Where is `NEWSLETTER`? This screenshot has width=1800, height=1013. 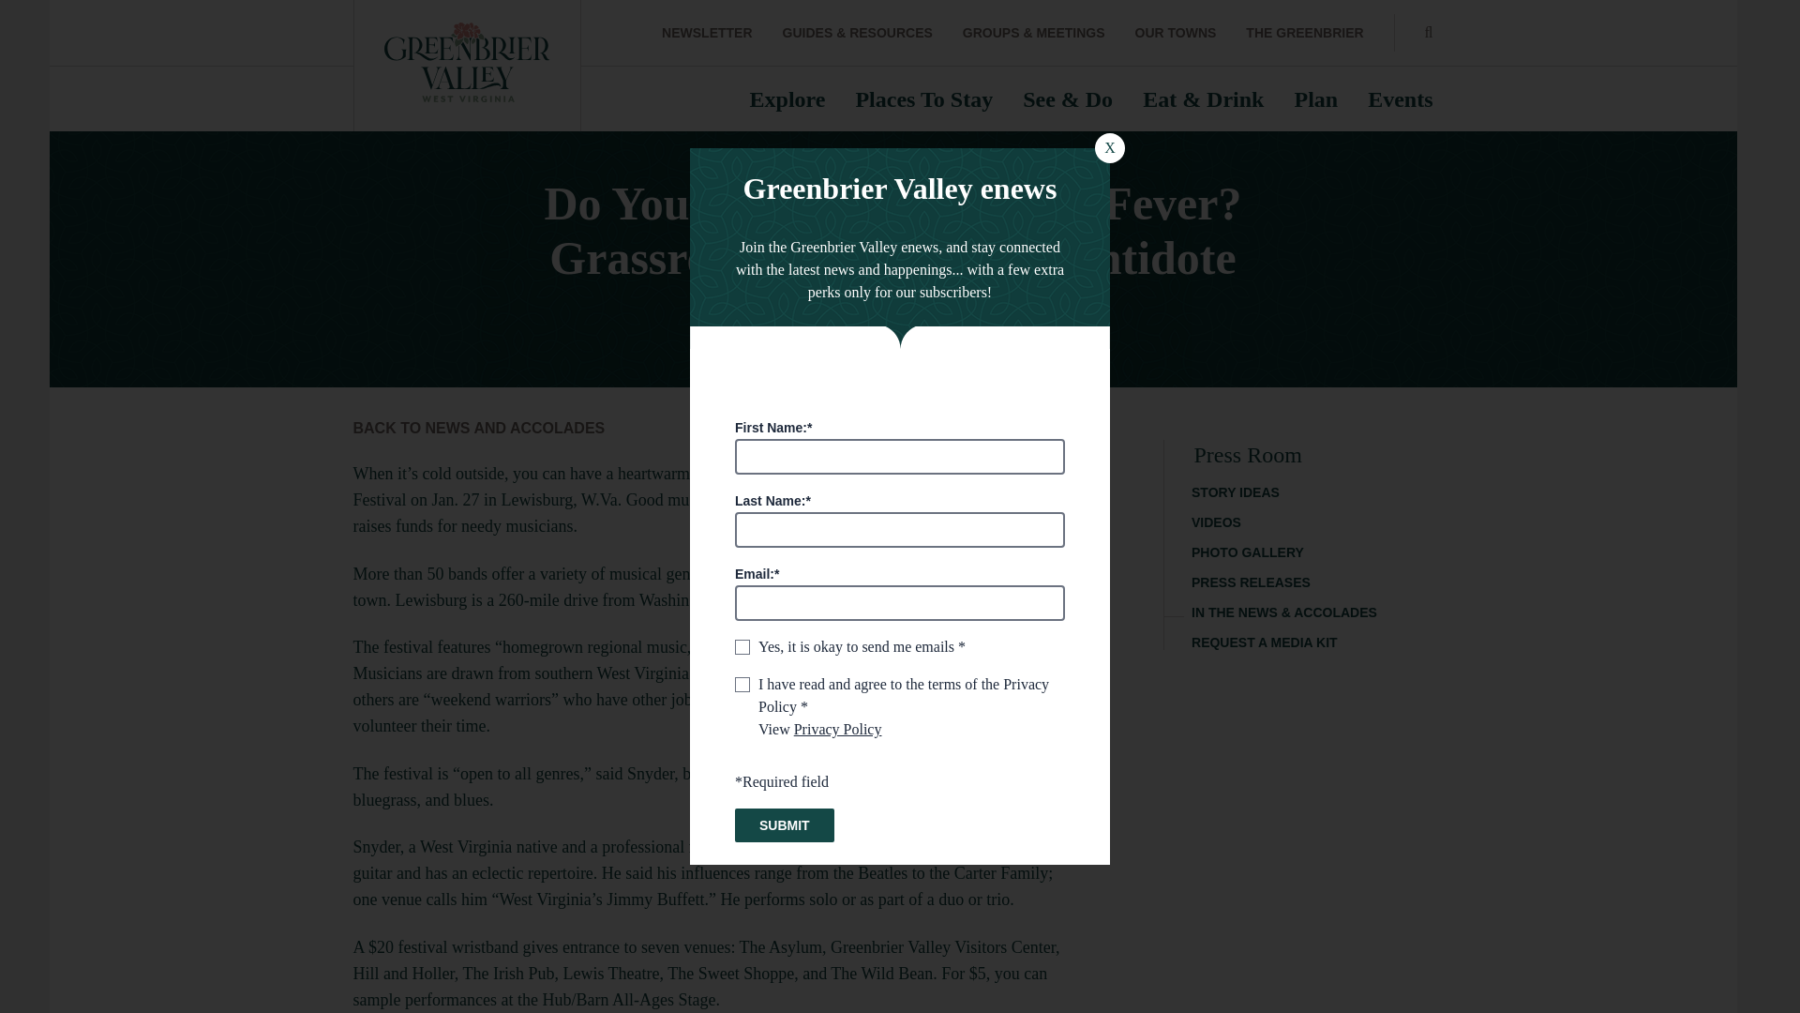
NEWSLETTER is located at coordinates (707, 33).